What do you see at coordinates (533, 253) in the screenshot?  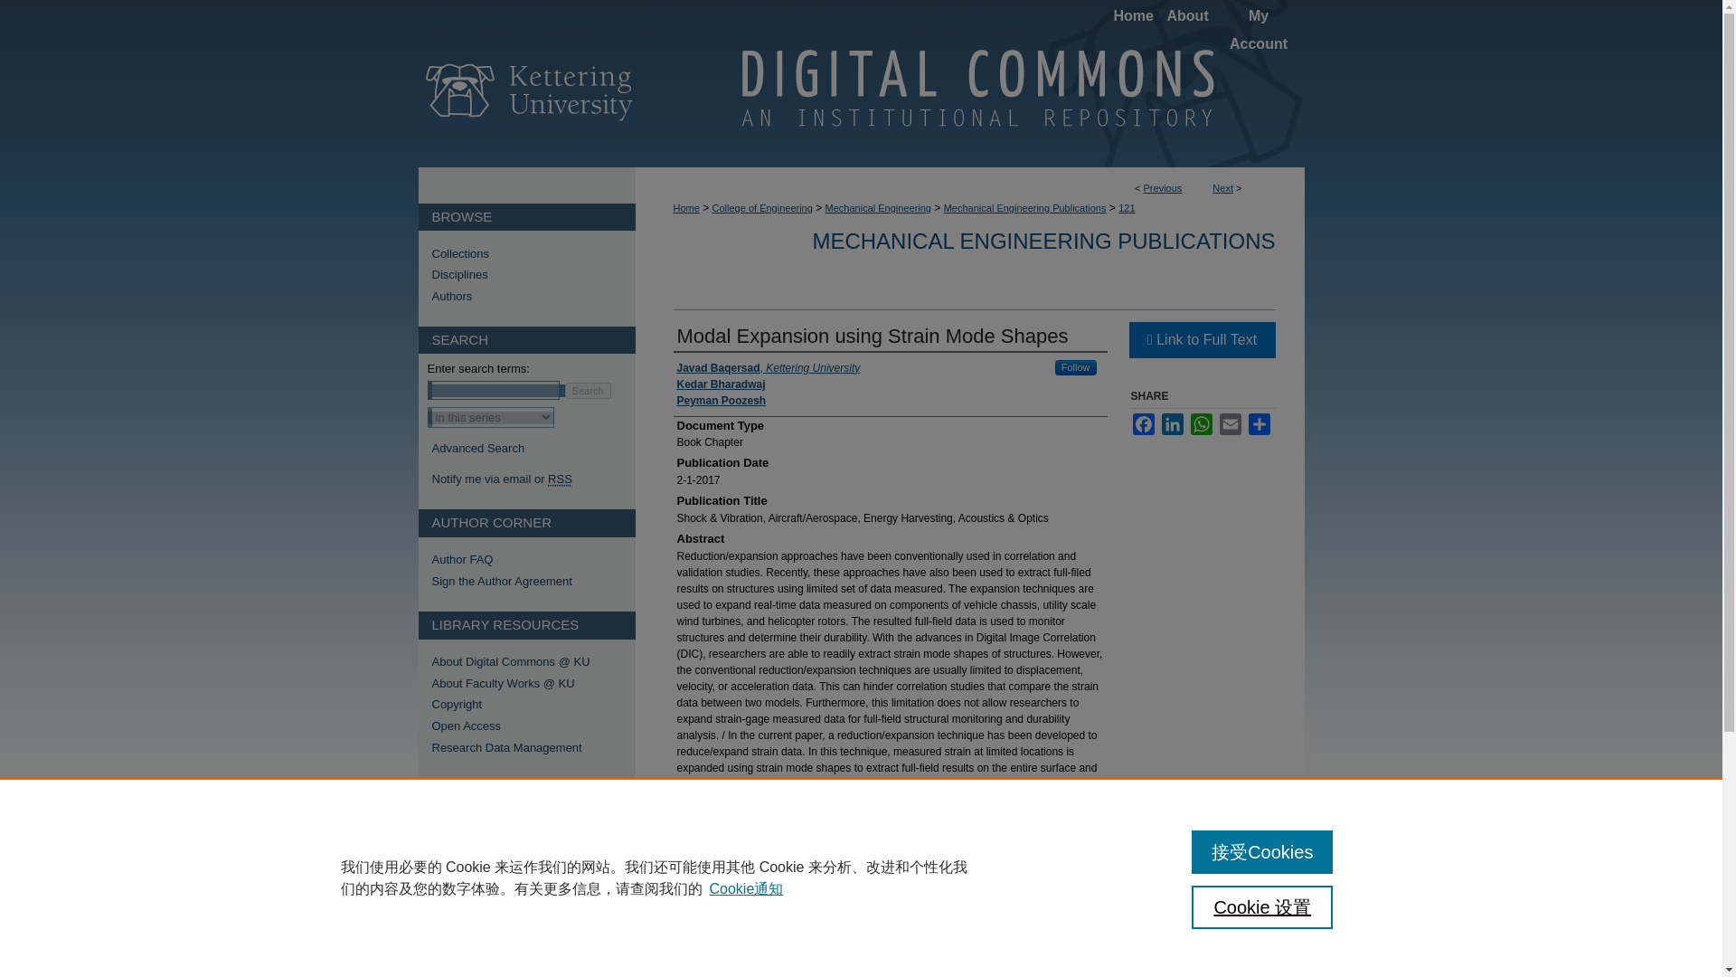 I see `Collections` at bounding box center [533, 253].